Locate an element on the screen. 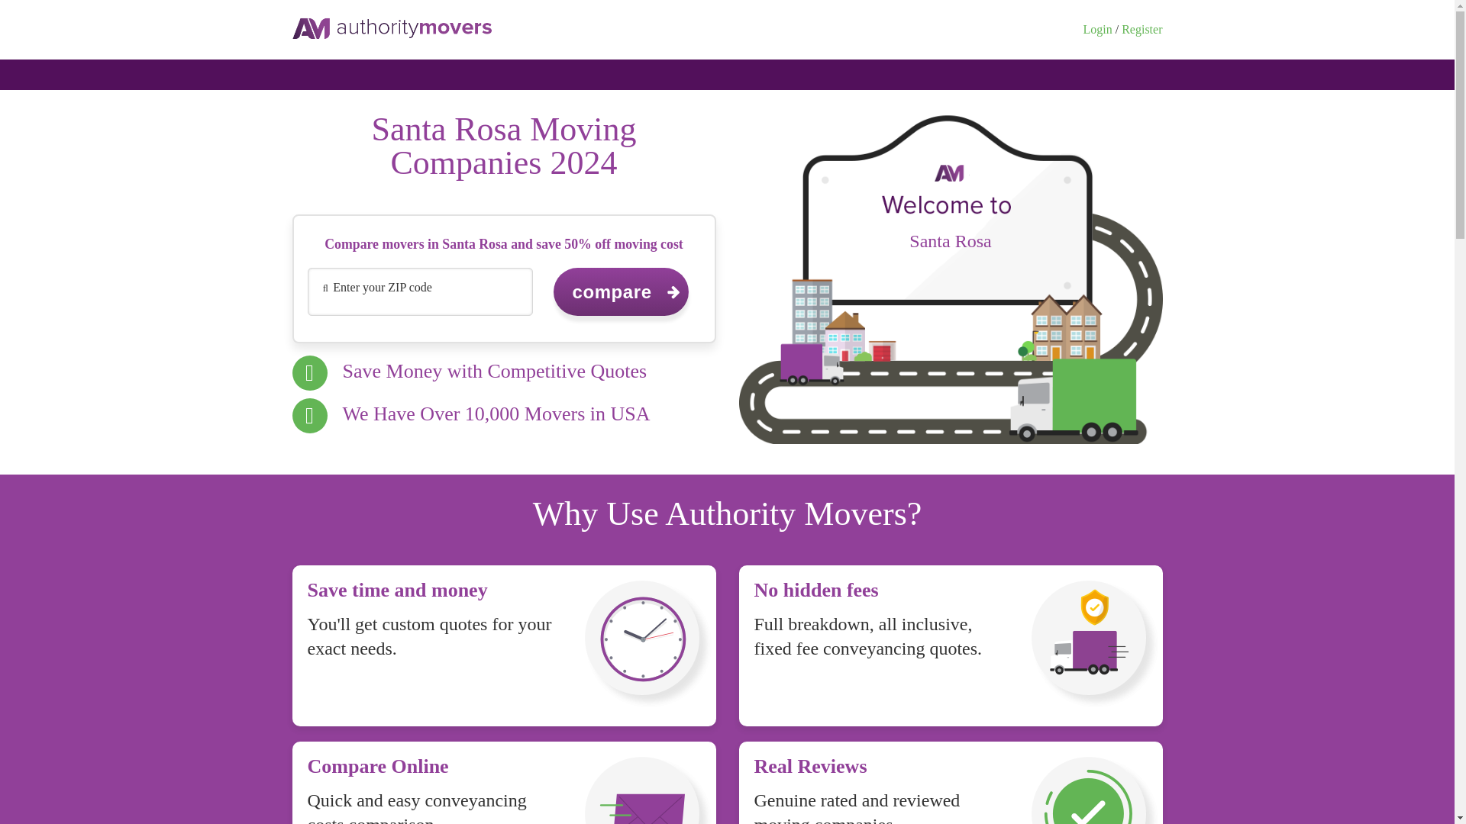 The width and height of the screenshot is (1466, 824). compare is located at coordinates (620, 291).